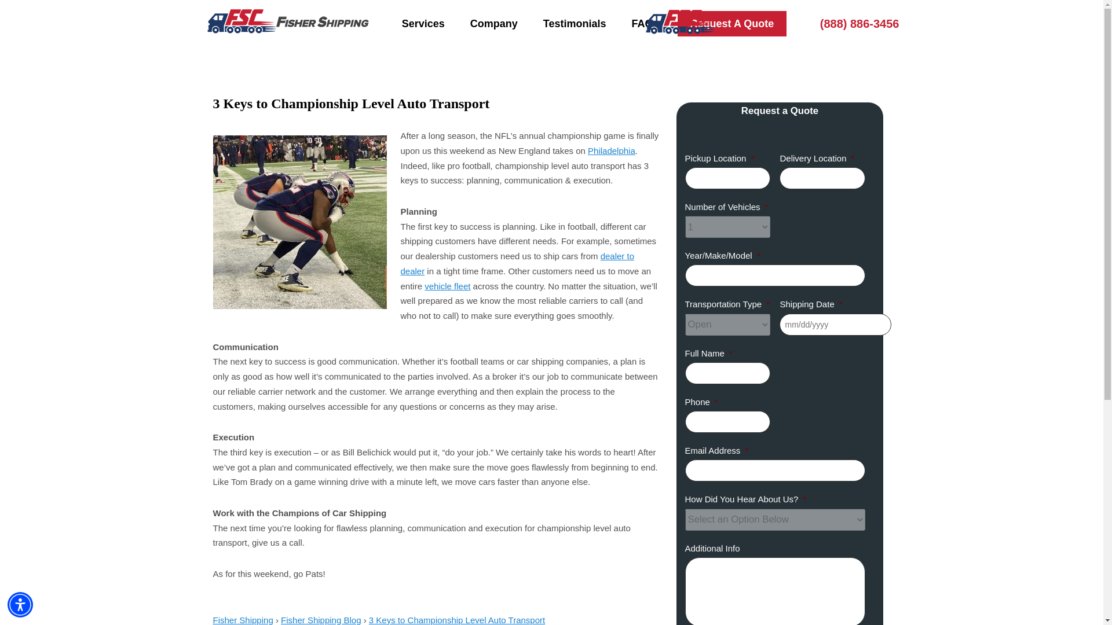 The image size is (1112, 625). I want to click on 3 Keys to Championship Level Auto Transport, so click(456, 620).